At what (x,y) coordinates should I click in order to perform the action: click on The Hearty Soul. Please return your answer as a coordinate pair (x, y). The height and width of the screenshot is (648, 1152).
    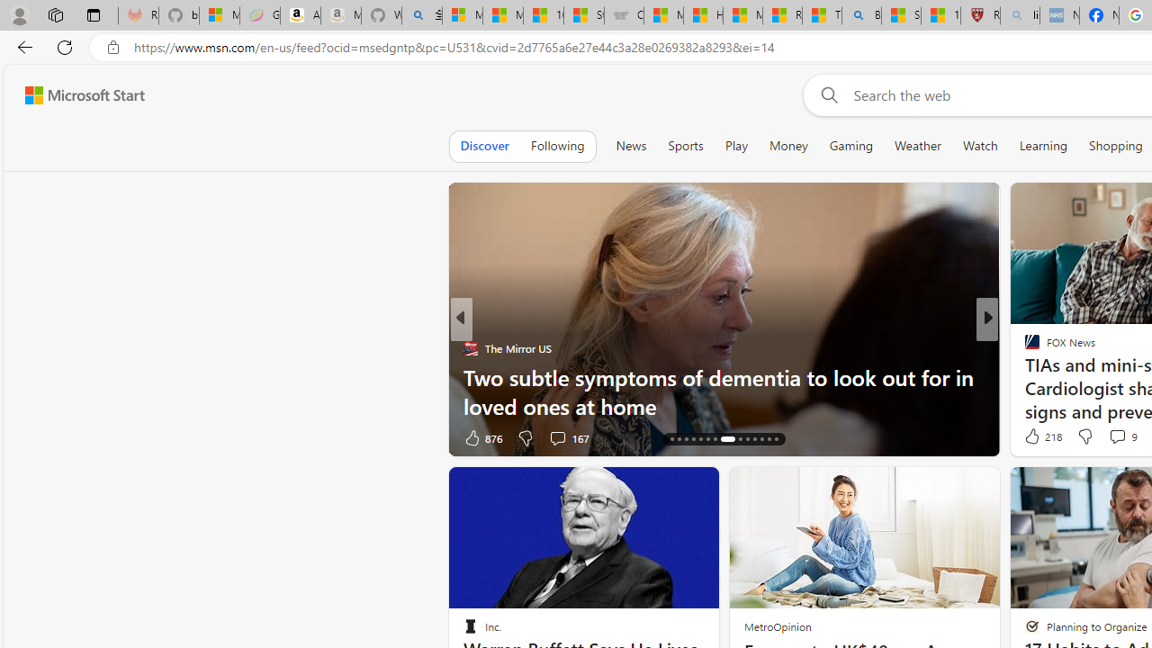
    Looking at the image, I should click on (1024, 347).